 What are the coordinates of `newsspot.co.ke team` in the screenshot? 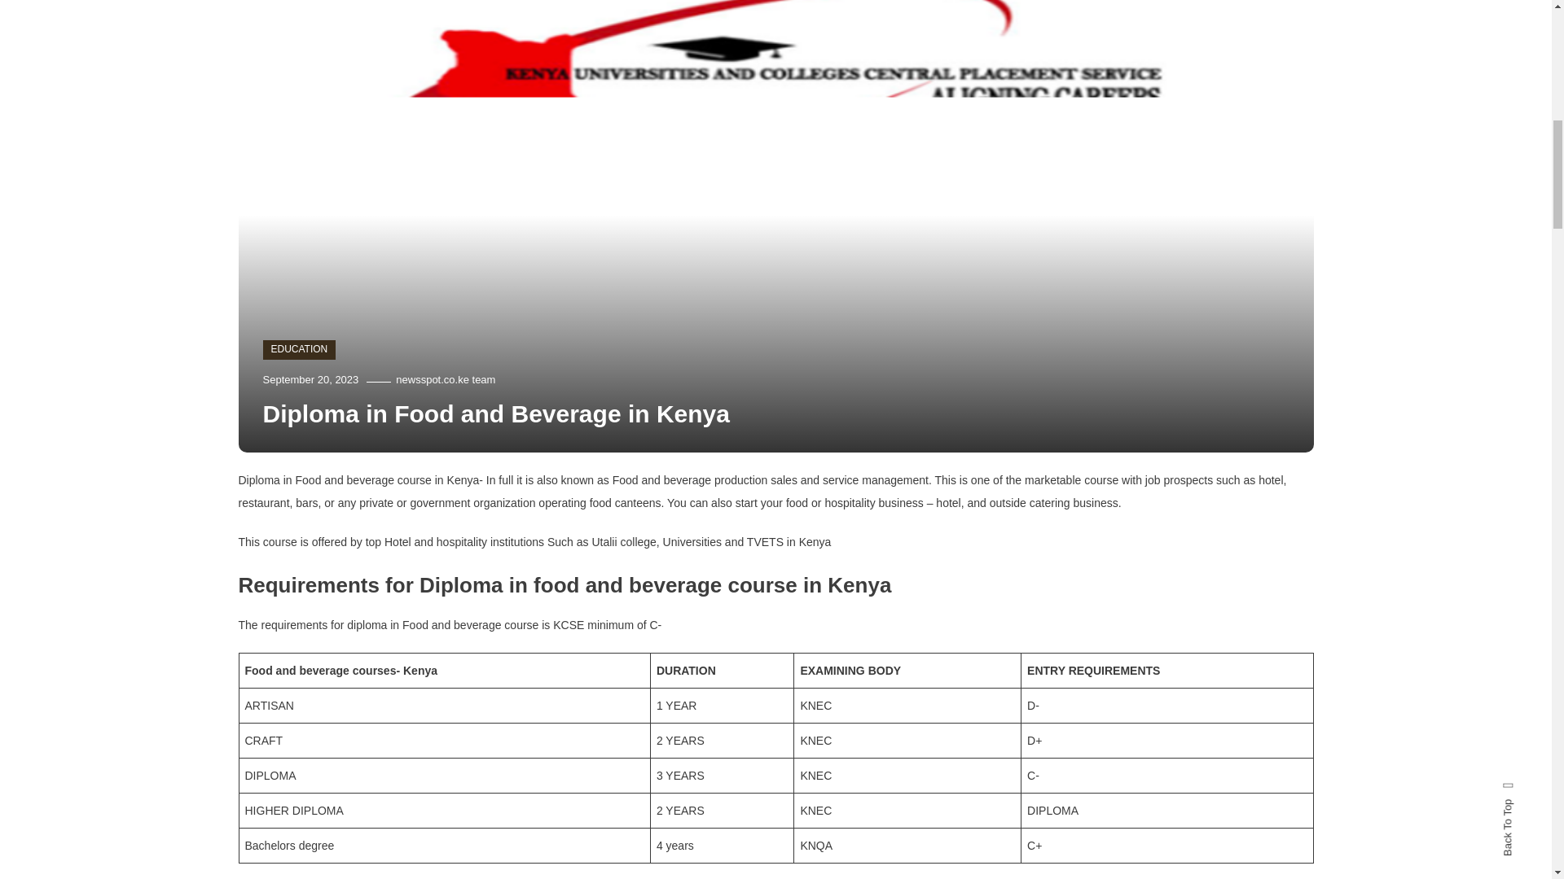 It's located at (445, 379).